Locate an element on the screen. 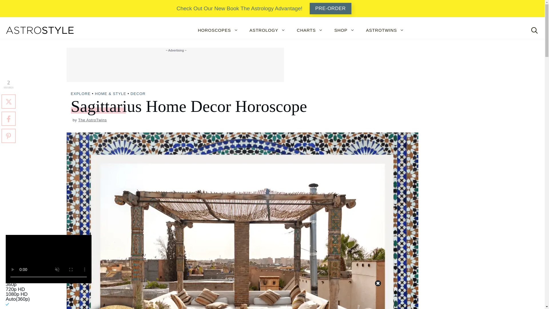  PRE-ORDER is located at coordinates (331, 8).